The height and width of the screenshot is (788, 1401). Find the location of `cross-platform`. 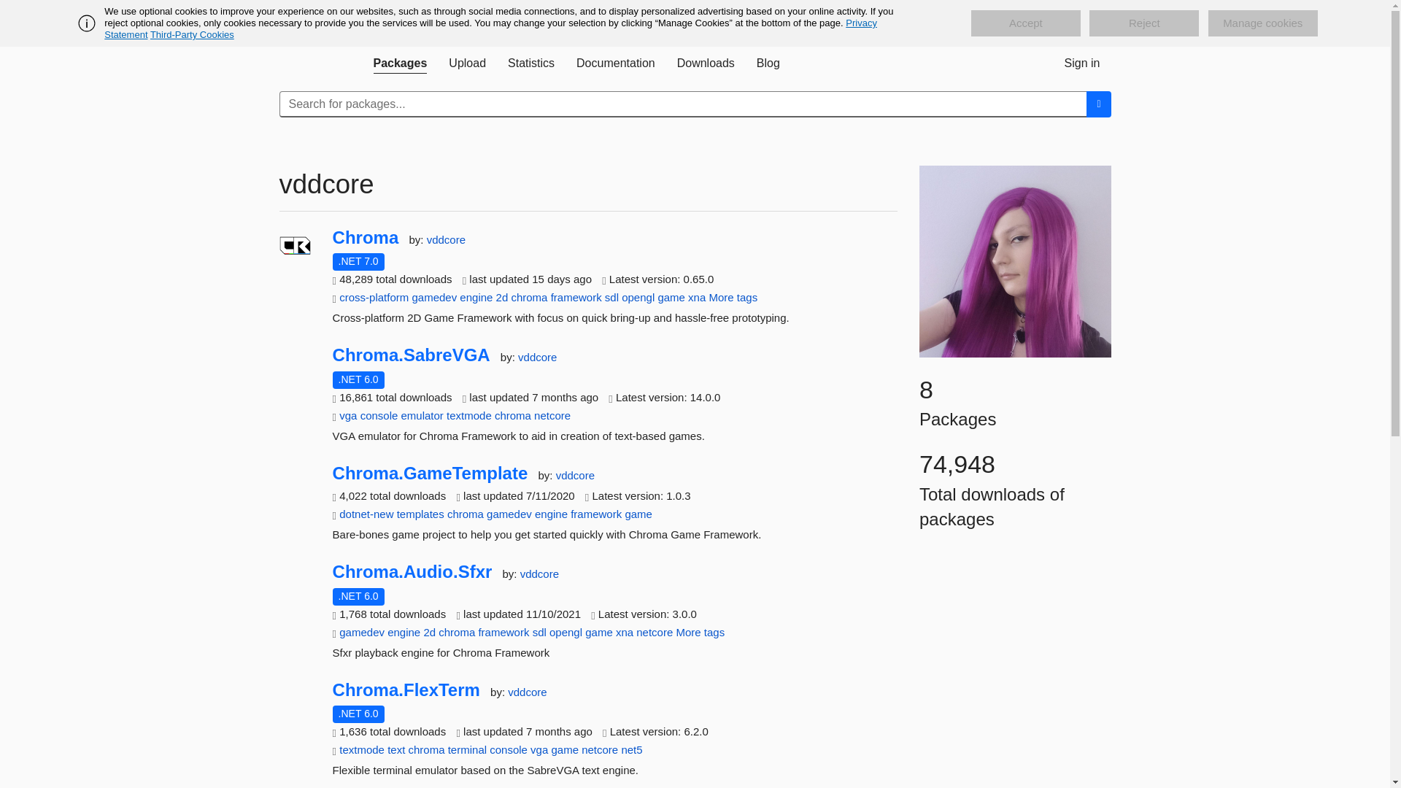

cross-platform is located at coordinates (374, 296).